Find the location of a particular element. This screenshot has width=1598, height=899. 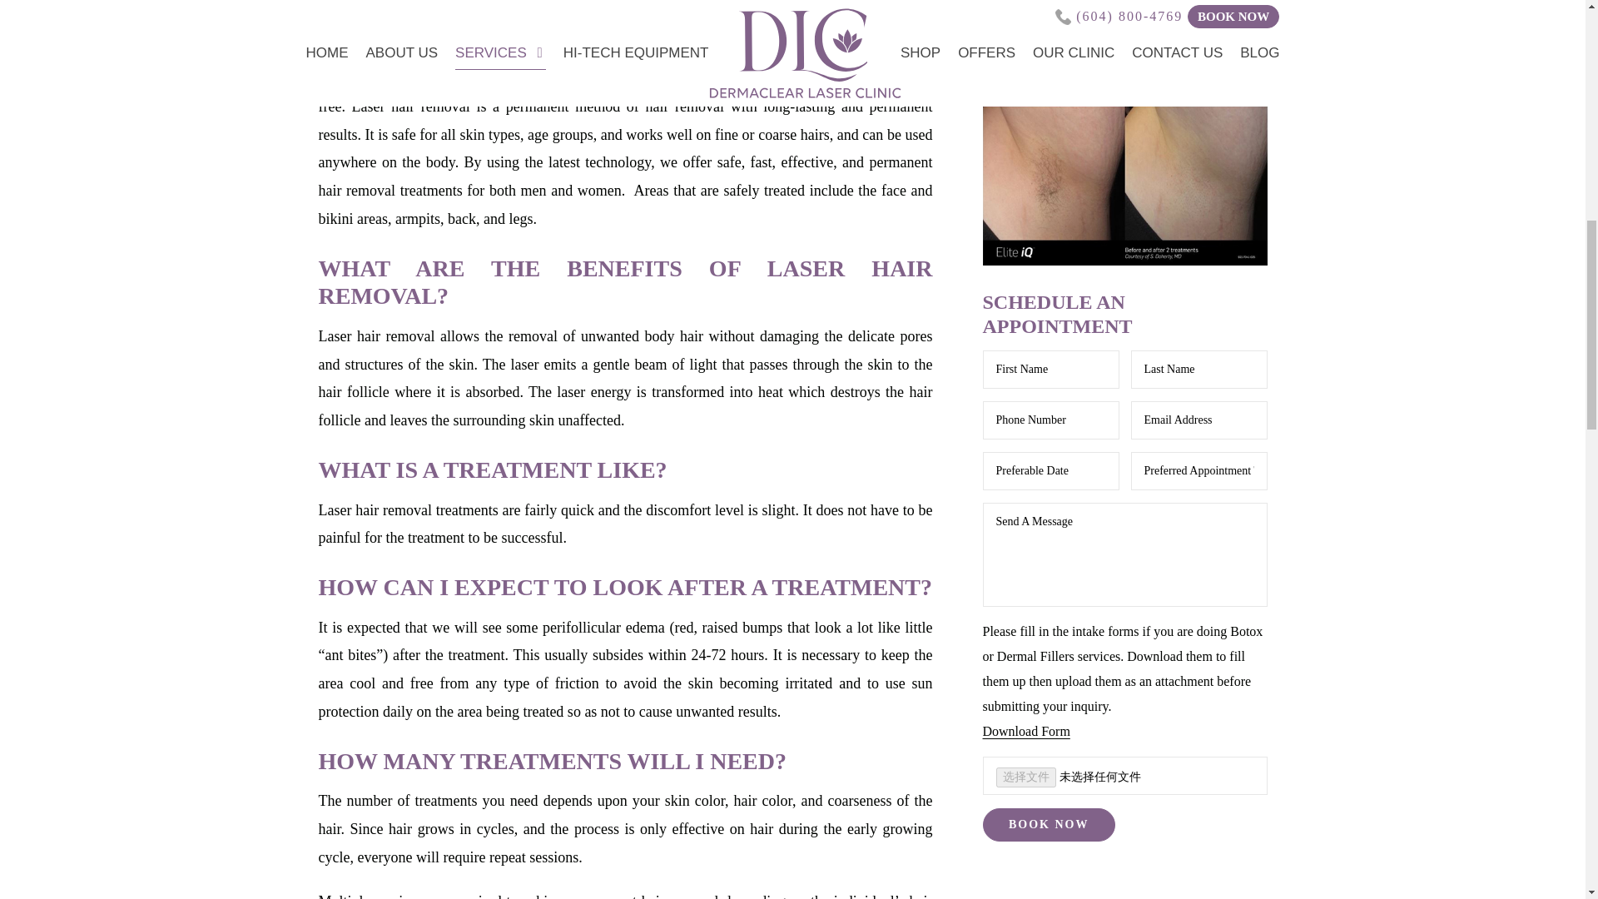

Download Form is located at coordinates (1025, 523).